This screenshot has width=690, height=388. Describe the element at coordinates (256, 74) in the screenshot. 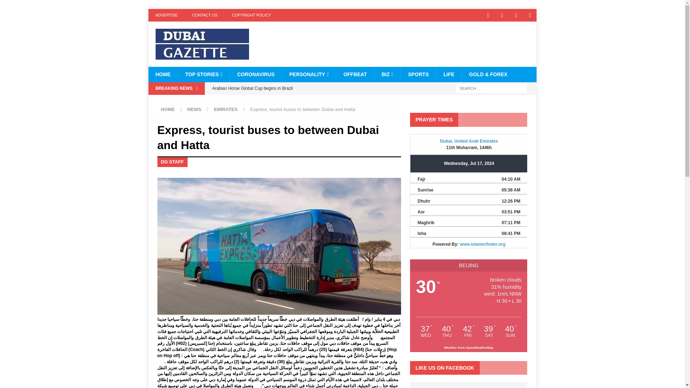

I see `CORONAVIRUS` at that location.